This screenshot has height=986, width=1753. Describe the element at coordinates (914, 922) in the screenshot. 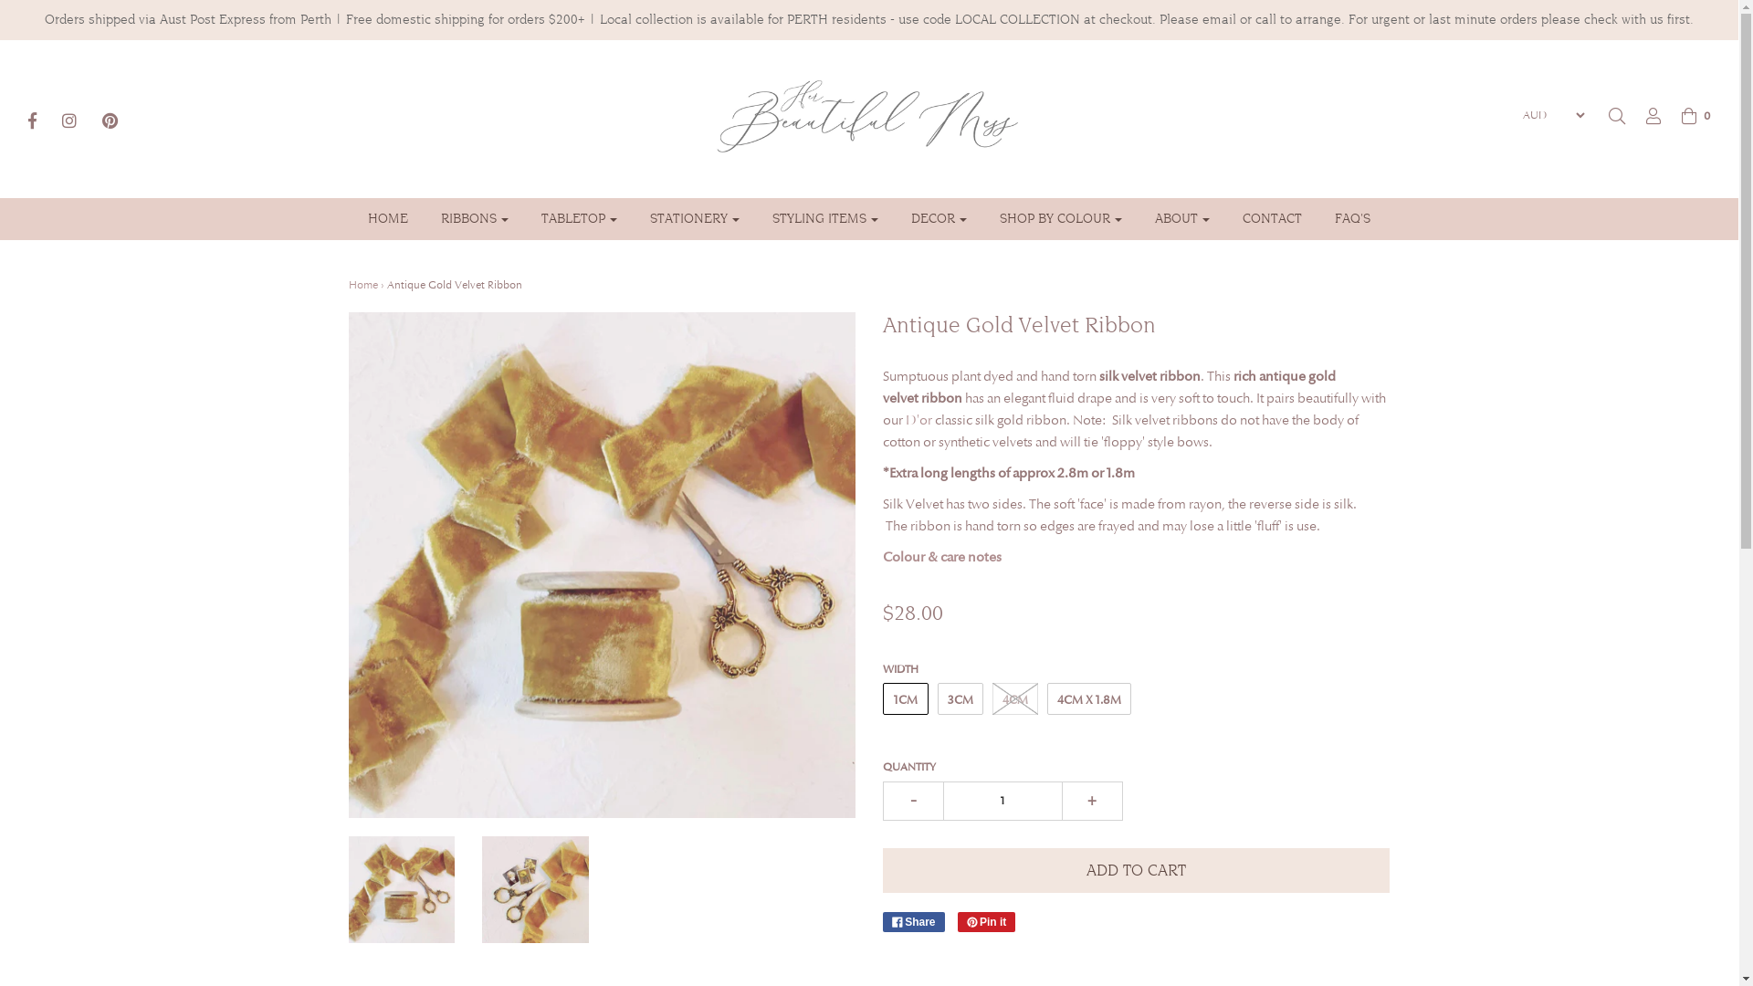

I see `Share` at that location.